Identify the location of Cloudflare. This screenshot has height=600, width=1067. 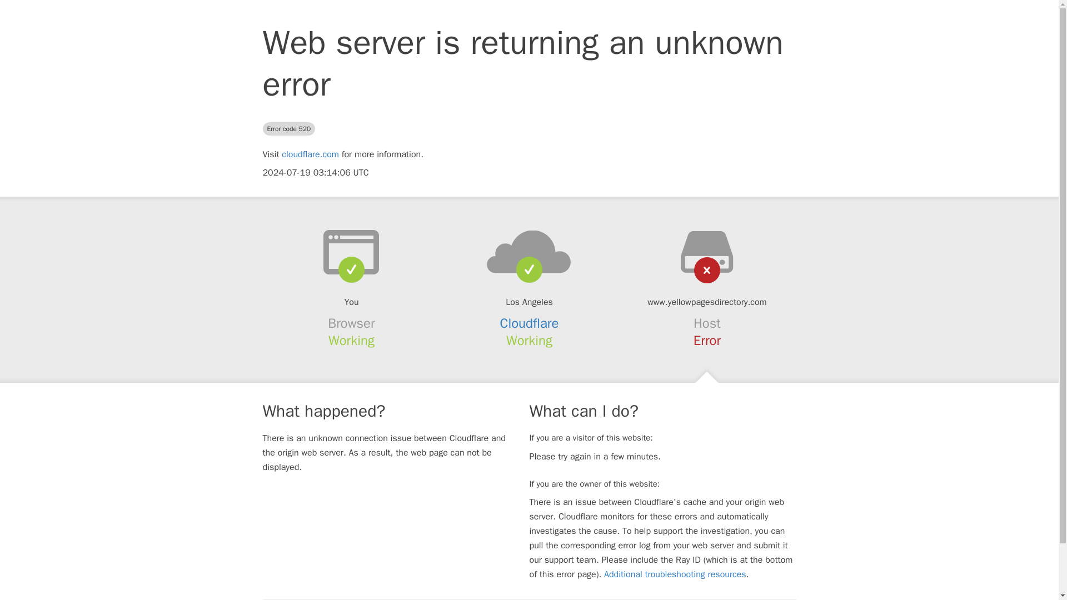
(530, 323).